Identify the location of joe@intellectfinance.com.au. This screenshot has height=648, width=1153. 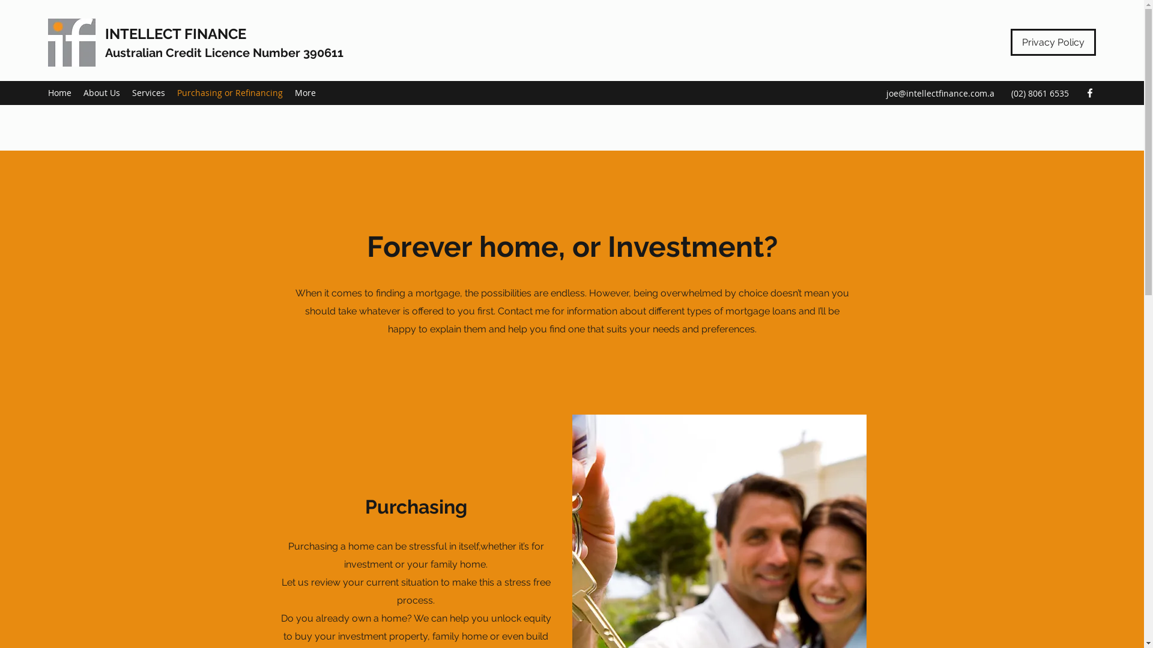
(940, 101).